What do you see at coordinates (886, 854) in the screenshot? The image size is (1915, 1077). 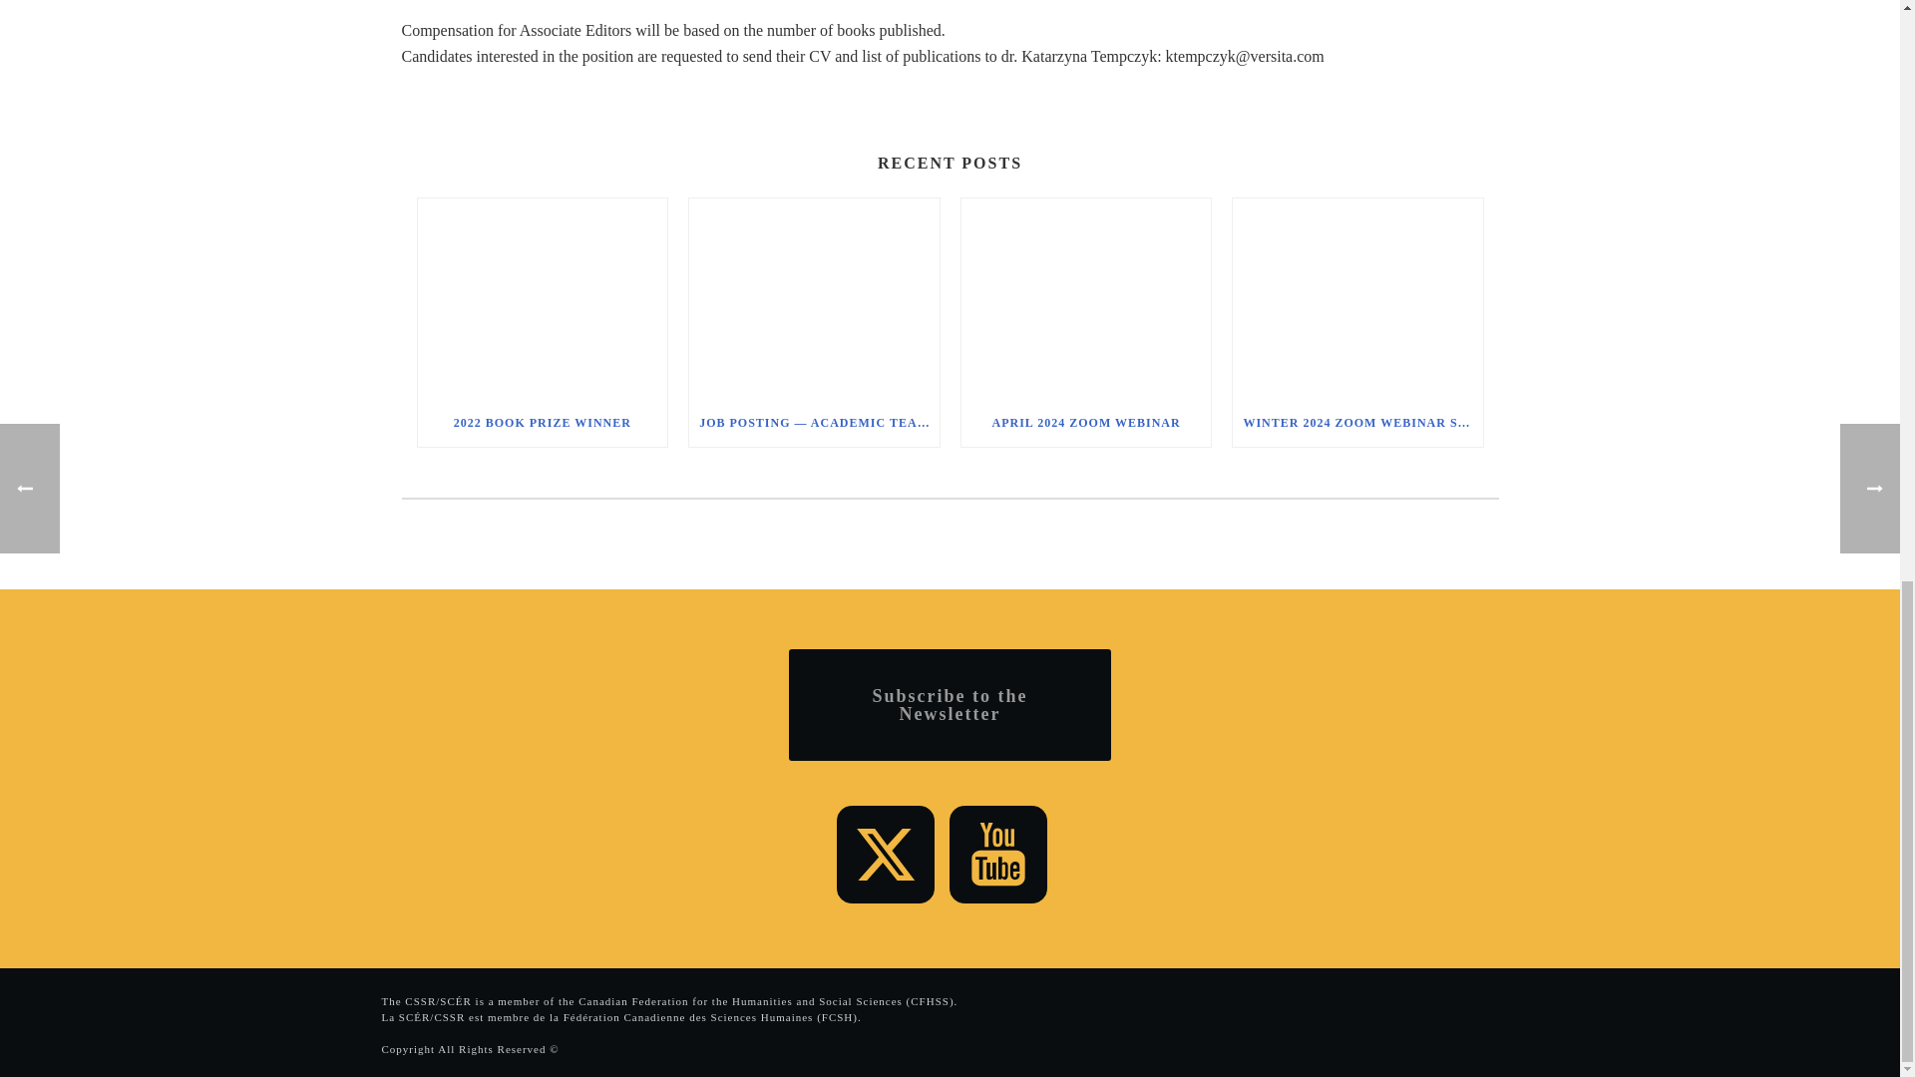 I see `Follow Us on twitter` at bounding box center [886, 854].